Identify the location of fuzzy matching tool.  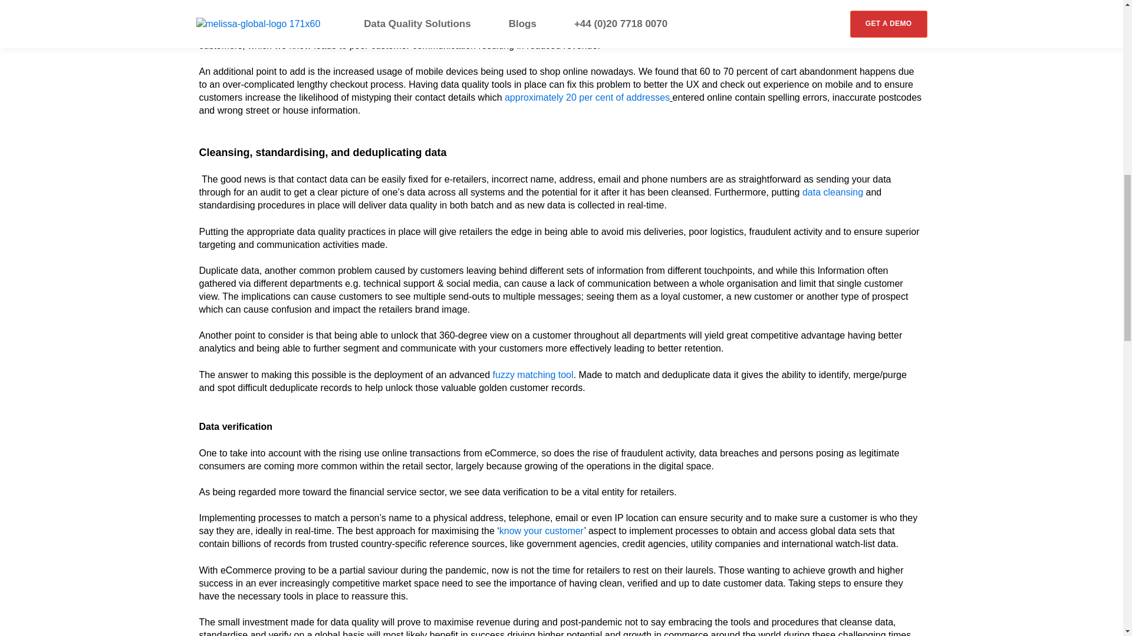
(533, 375).